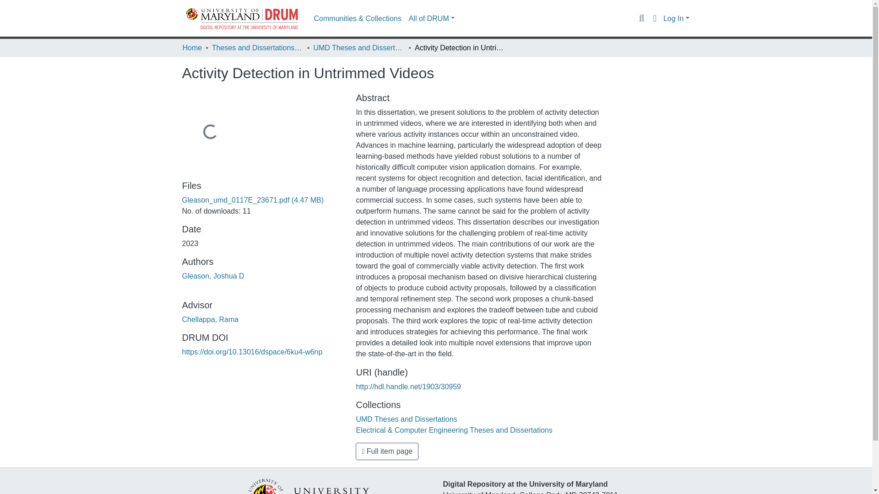 The height and width of the screenshot is (494, 879). What do you see at coordinates (192, 48) in the screenshot?
I see `Home` at bounding box center [192, 48].